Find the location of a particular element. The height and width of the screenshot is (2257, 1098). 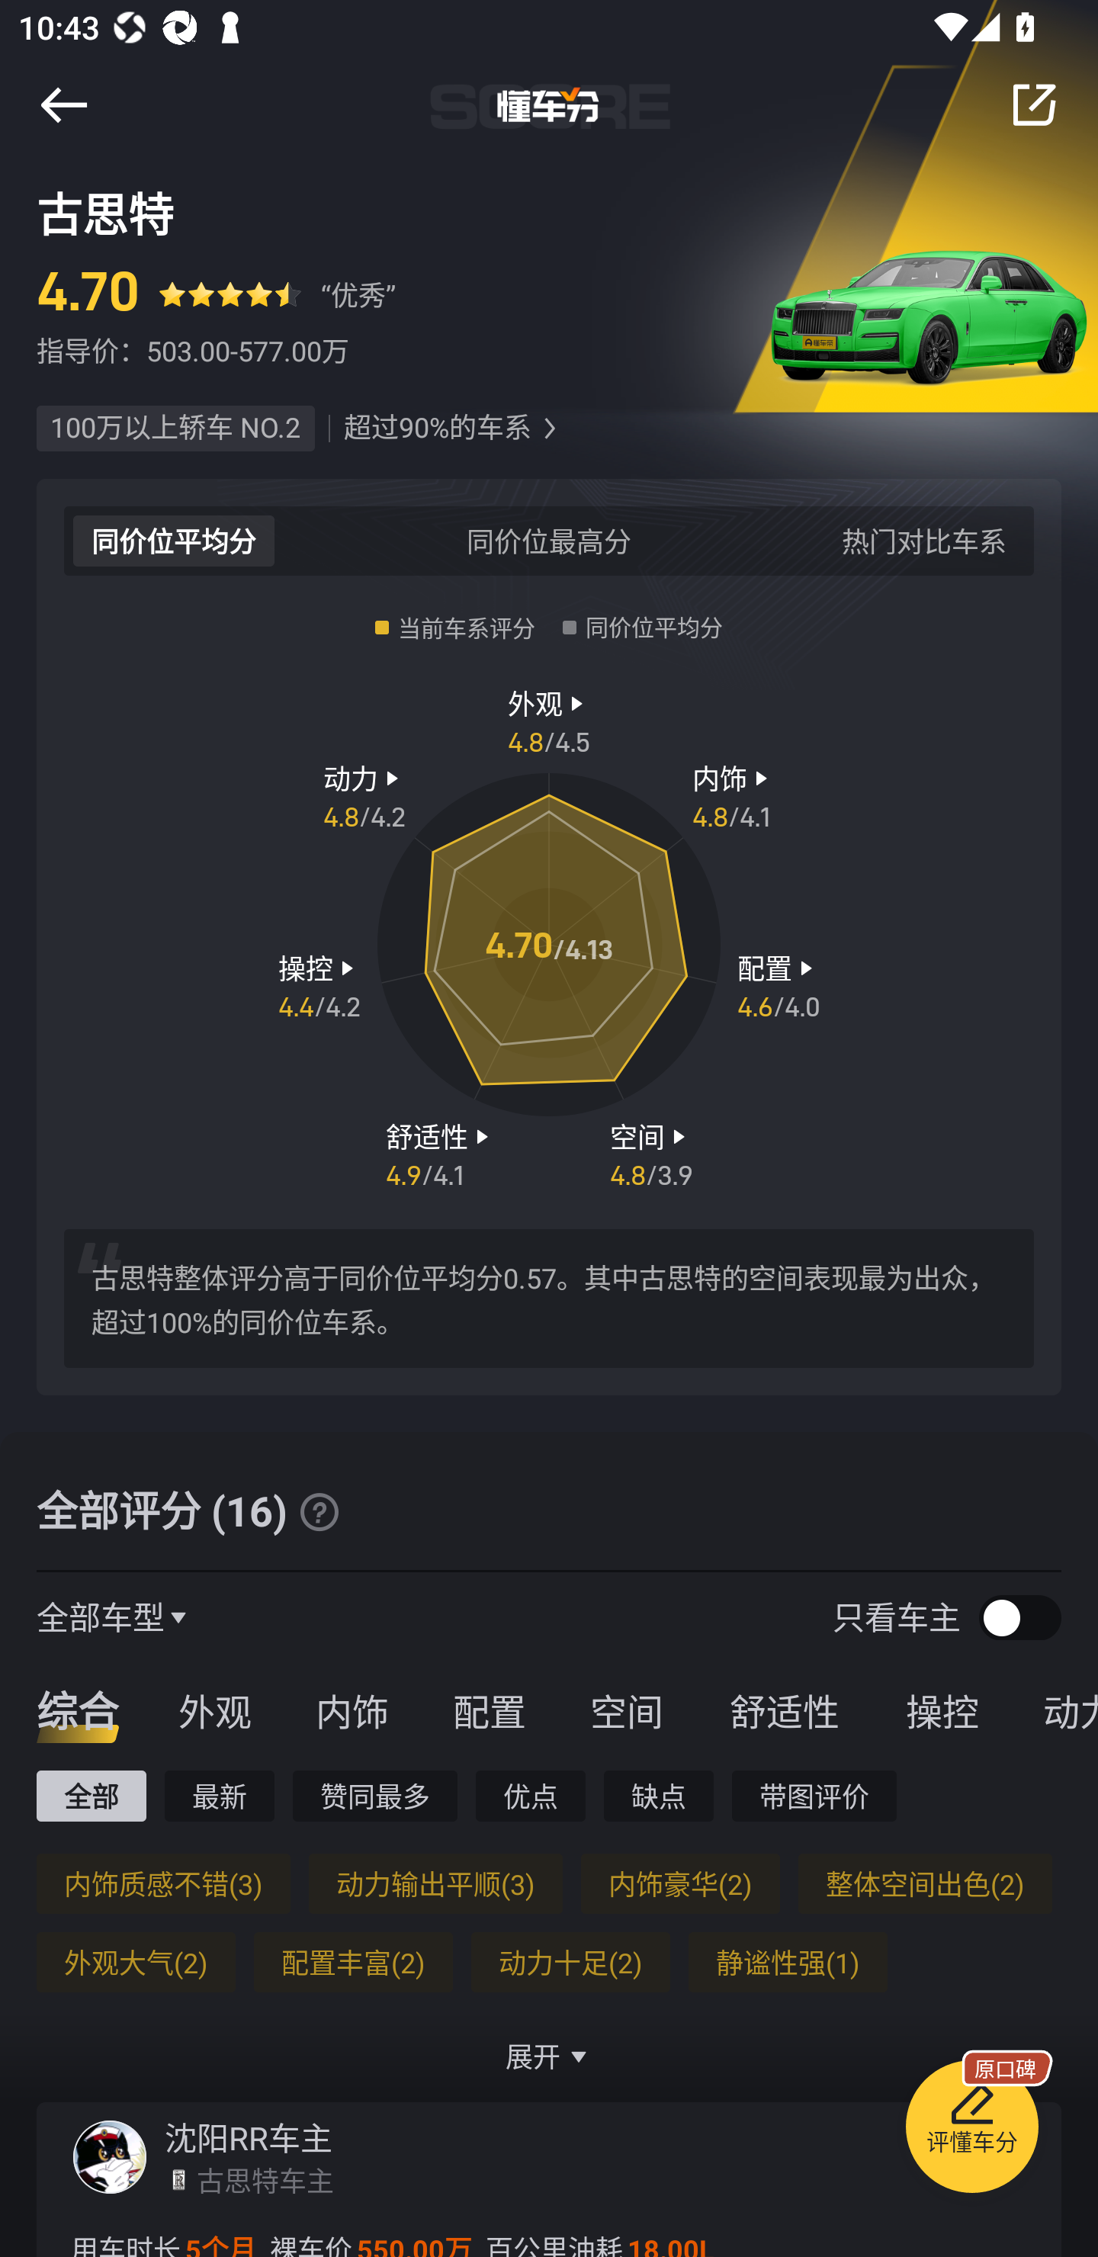

热门对比车系 is located at coordinates (924, 540).